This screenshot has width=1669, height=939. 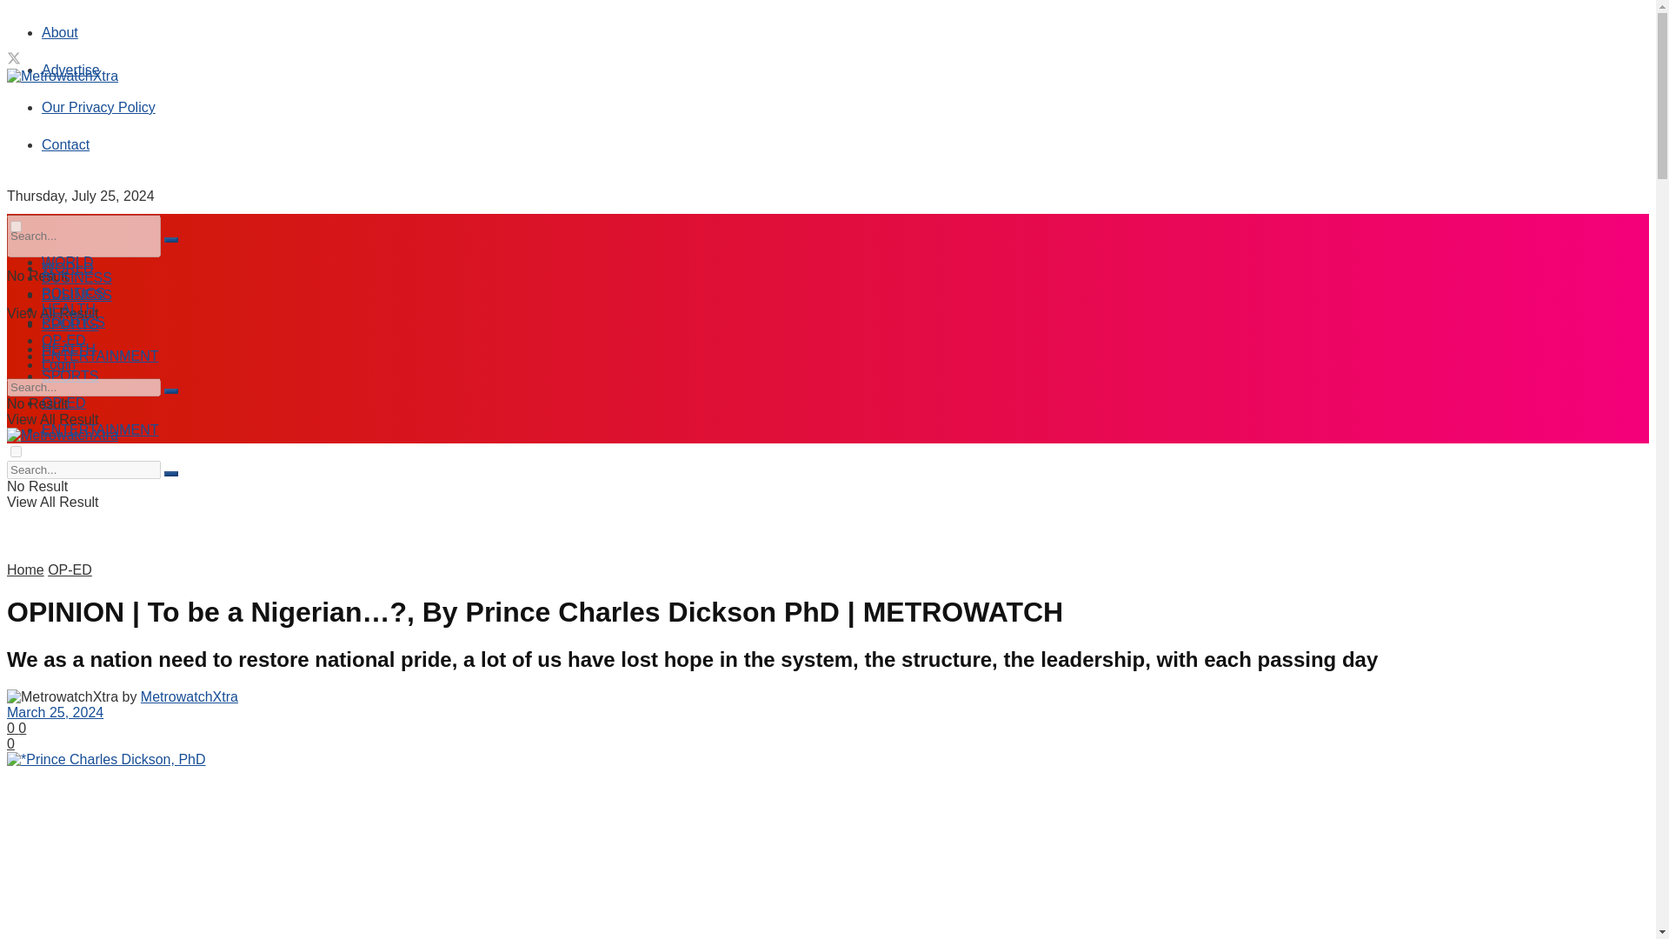 What do you see at coordinates (64, 402) in the screenshot?
I see `OP-ED` at bounding box center [64, 402].